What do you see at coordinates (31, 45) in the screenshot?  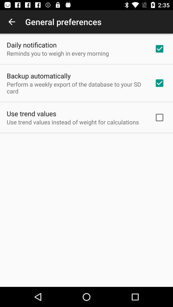 I see `press the item above the reminds you to app` at bounding box center [31, 45].